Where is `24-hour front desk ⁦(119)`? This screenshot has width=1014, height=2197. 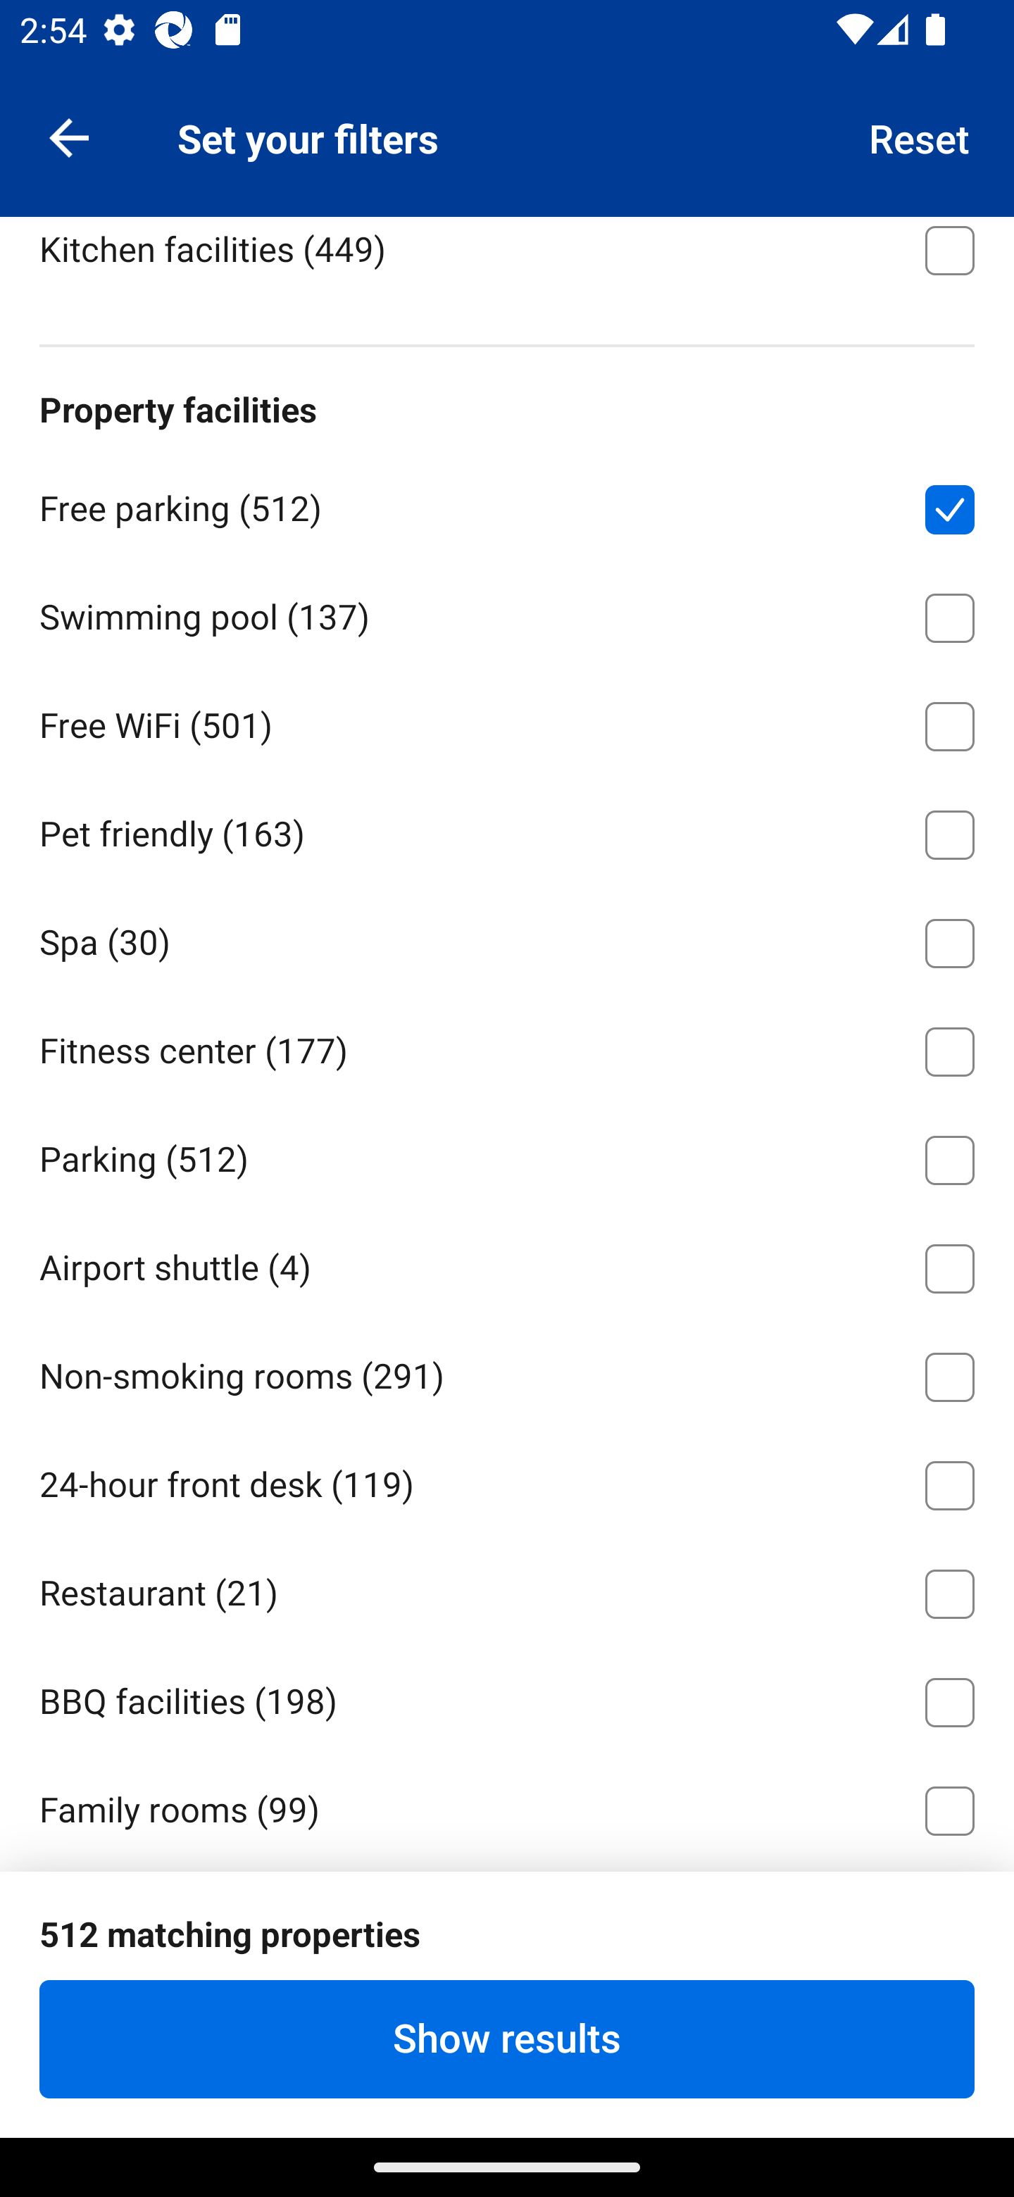 24-hour front desk ⁦(119) is located at coordinates (507, 1480).